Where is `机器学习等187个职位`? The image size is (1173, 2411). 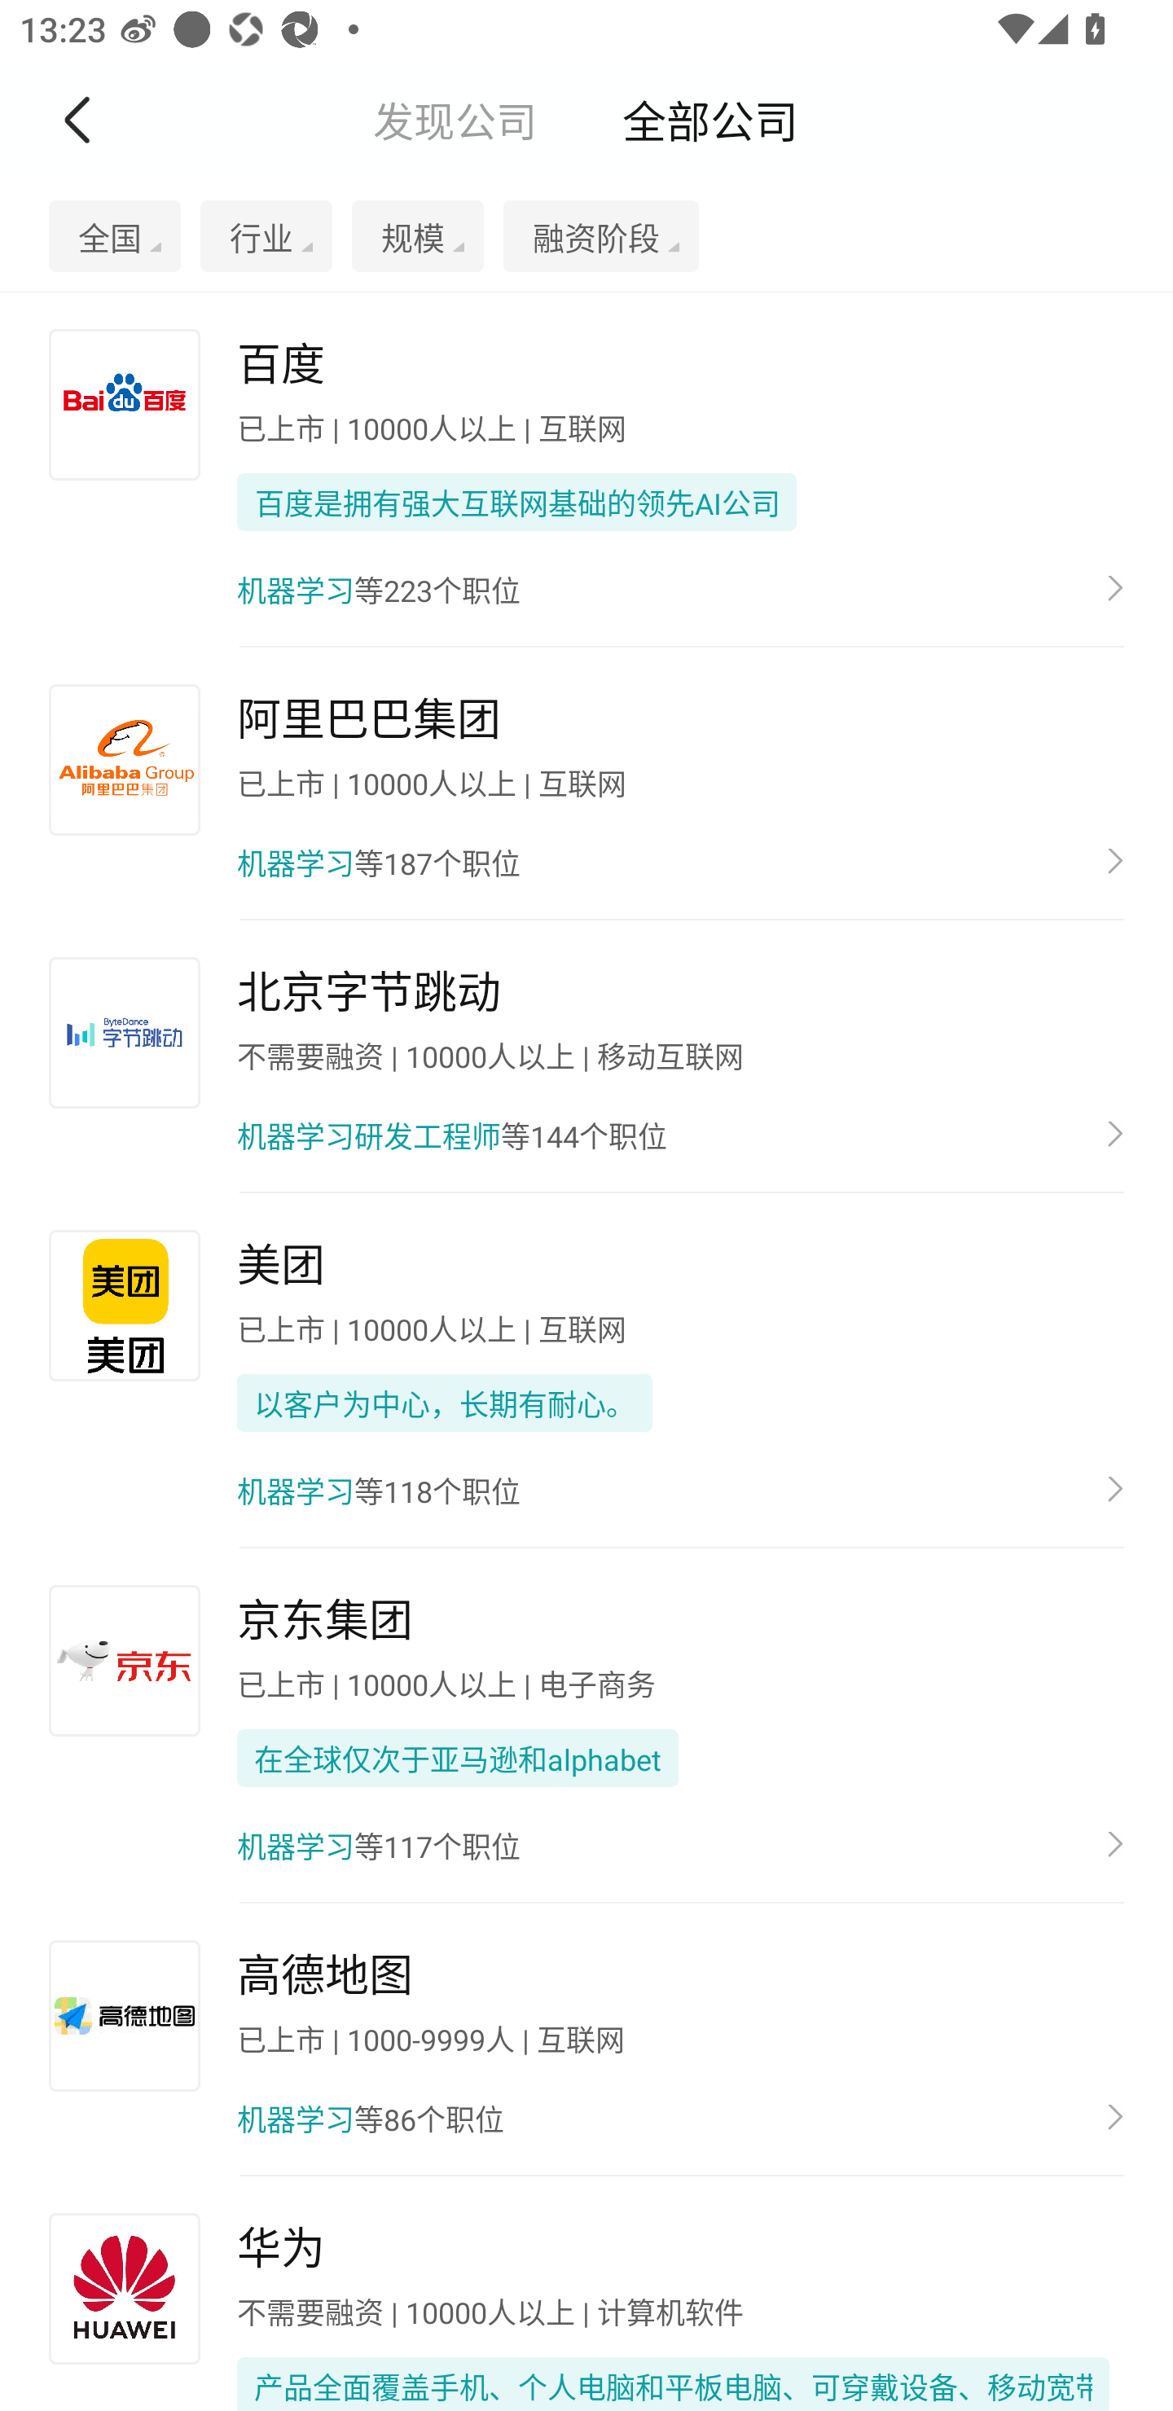 机器学习等187个职位 is located at coordinates (679, 863).